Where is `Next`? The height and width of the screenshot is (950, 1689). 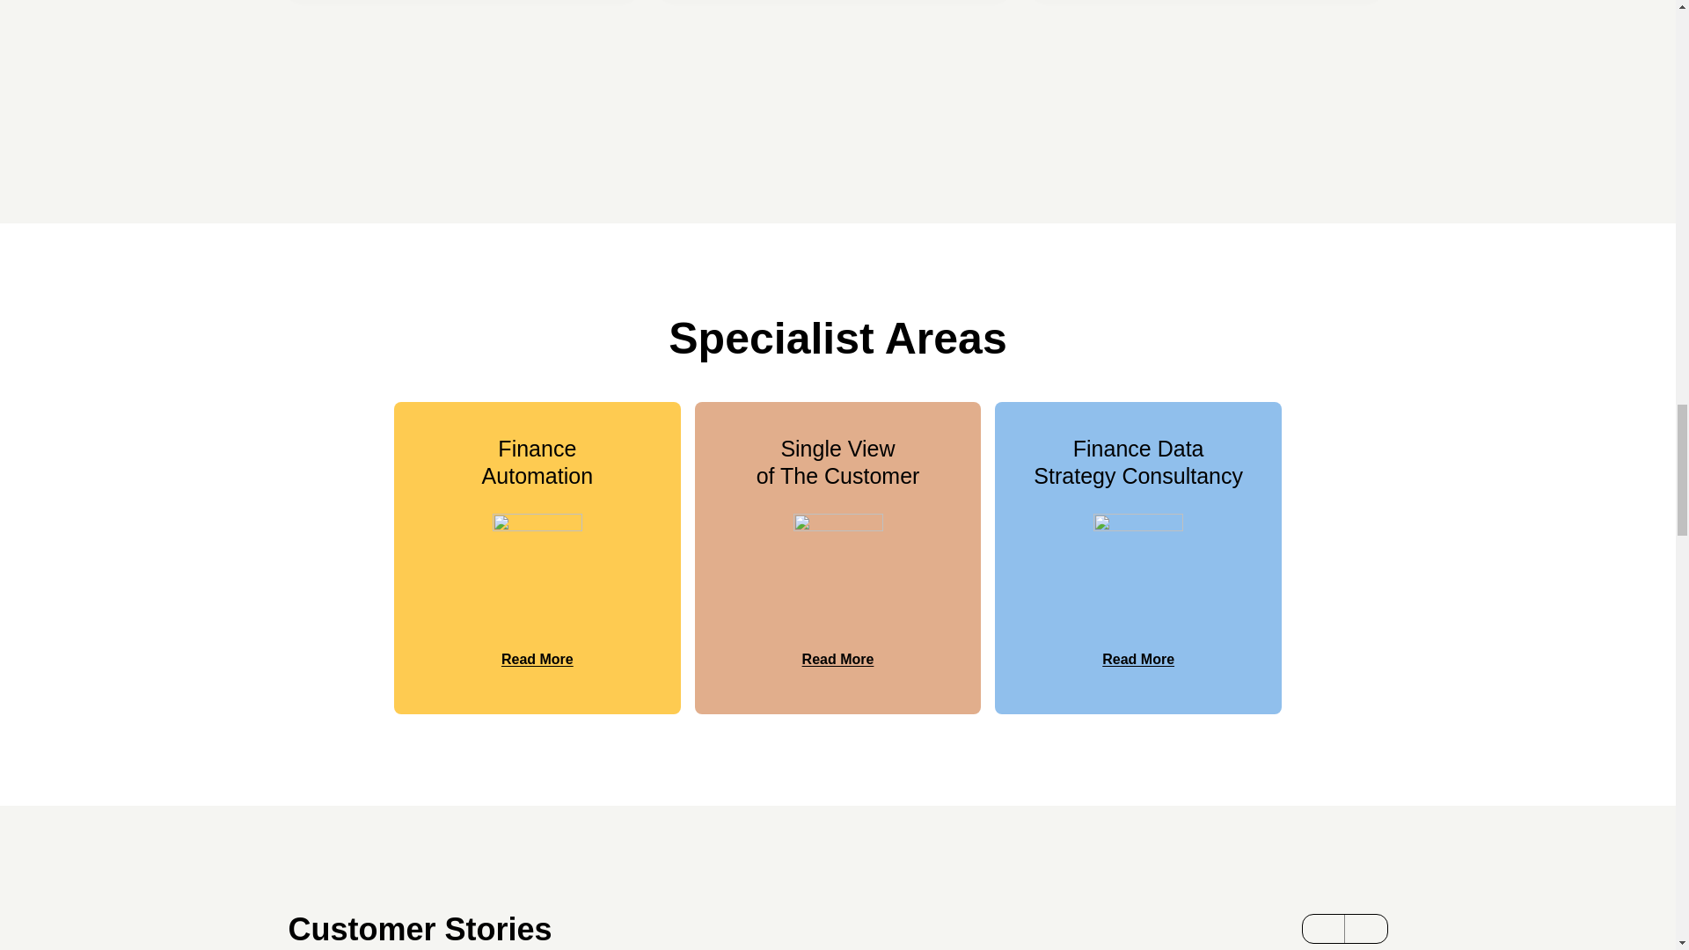 Next is located at coordinates (1365, 929).